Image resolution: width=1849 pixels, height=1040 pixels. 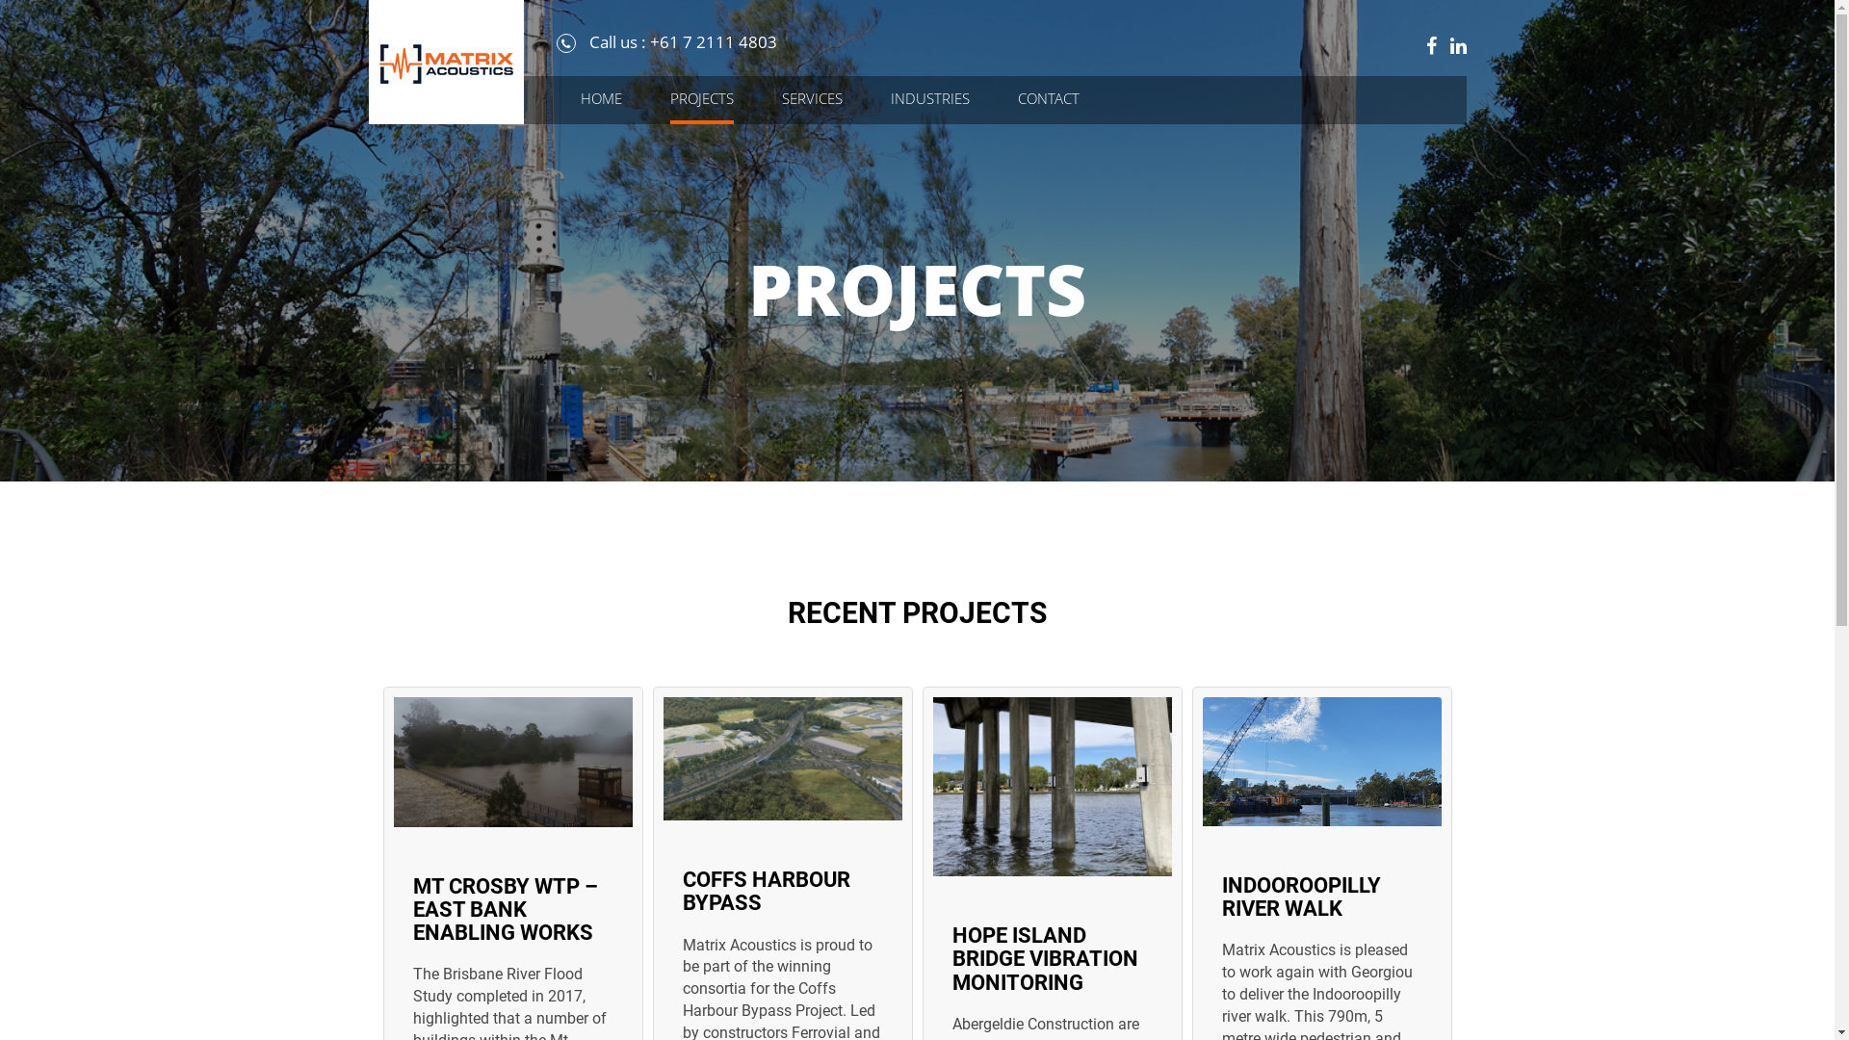 What do you see at coordinates (929, 100) in the screenshot?
I see `INDUSTRIES` at bounding box center [929, 100].